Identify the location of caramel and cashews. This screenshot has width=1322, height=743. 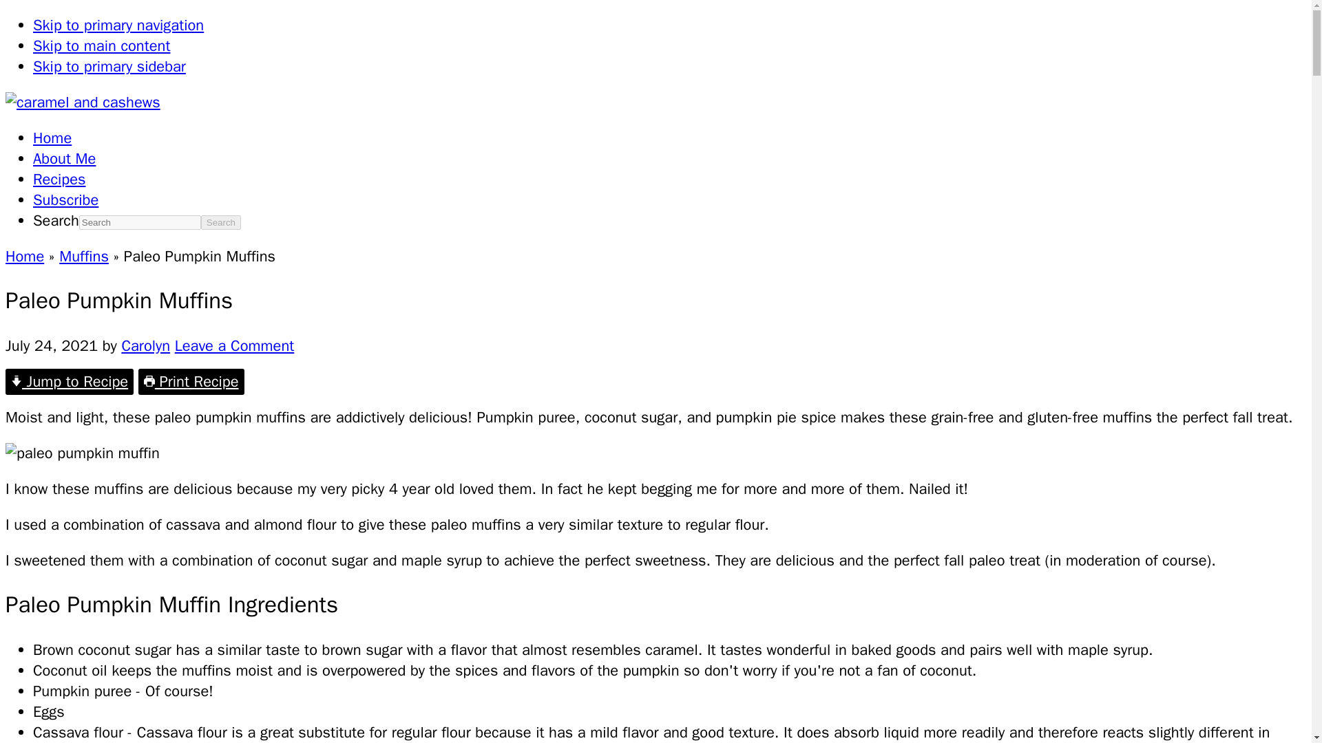
(83, 103).